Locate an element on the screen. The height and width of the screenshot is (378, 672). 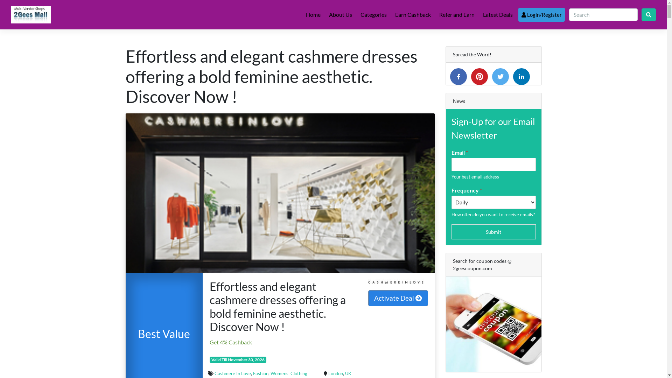
Earn Cashback is located at coordinates (413, 15).